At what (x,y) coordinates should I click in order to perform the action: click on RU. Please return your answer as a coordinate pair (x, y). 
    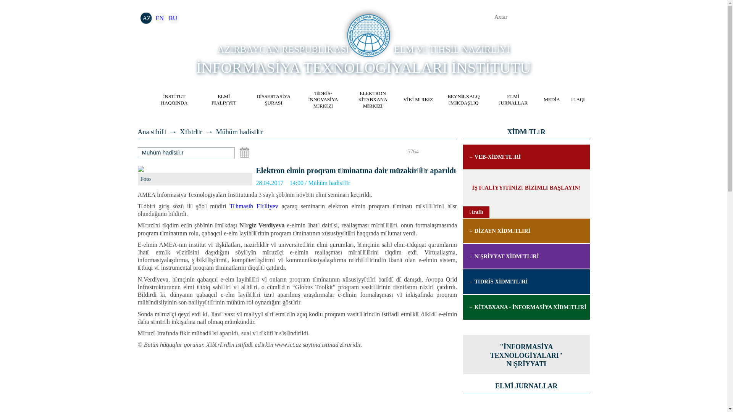
    Looking at the image, I should click on (173, 18).